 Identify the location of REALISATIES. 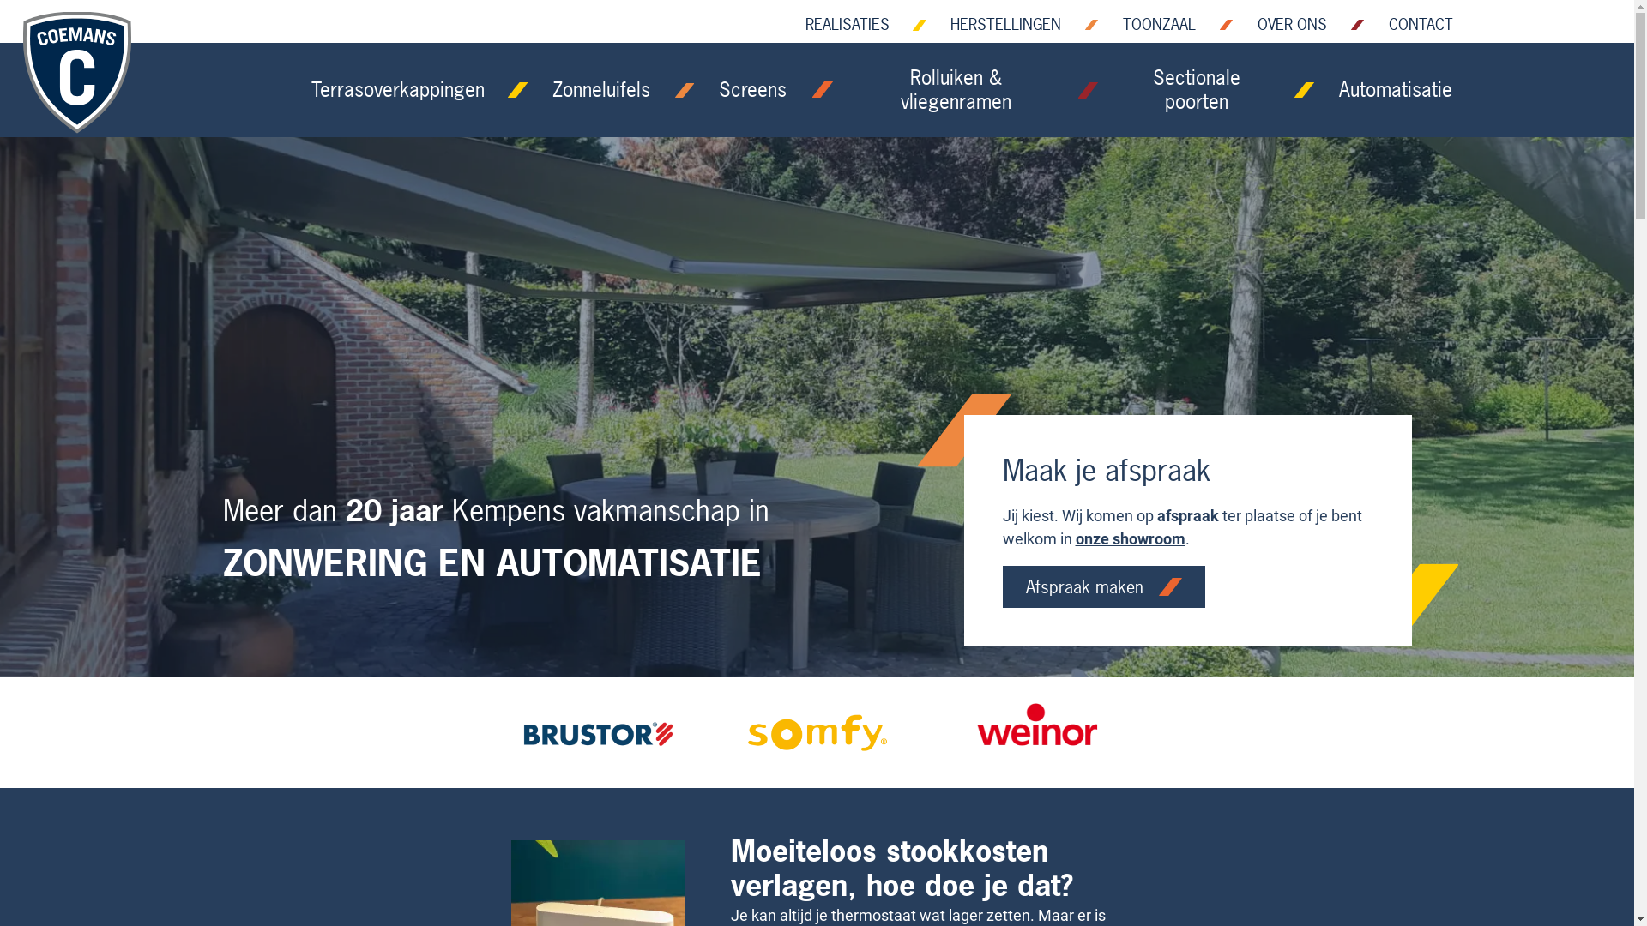
(848, 26).